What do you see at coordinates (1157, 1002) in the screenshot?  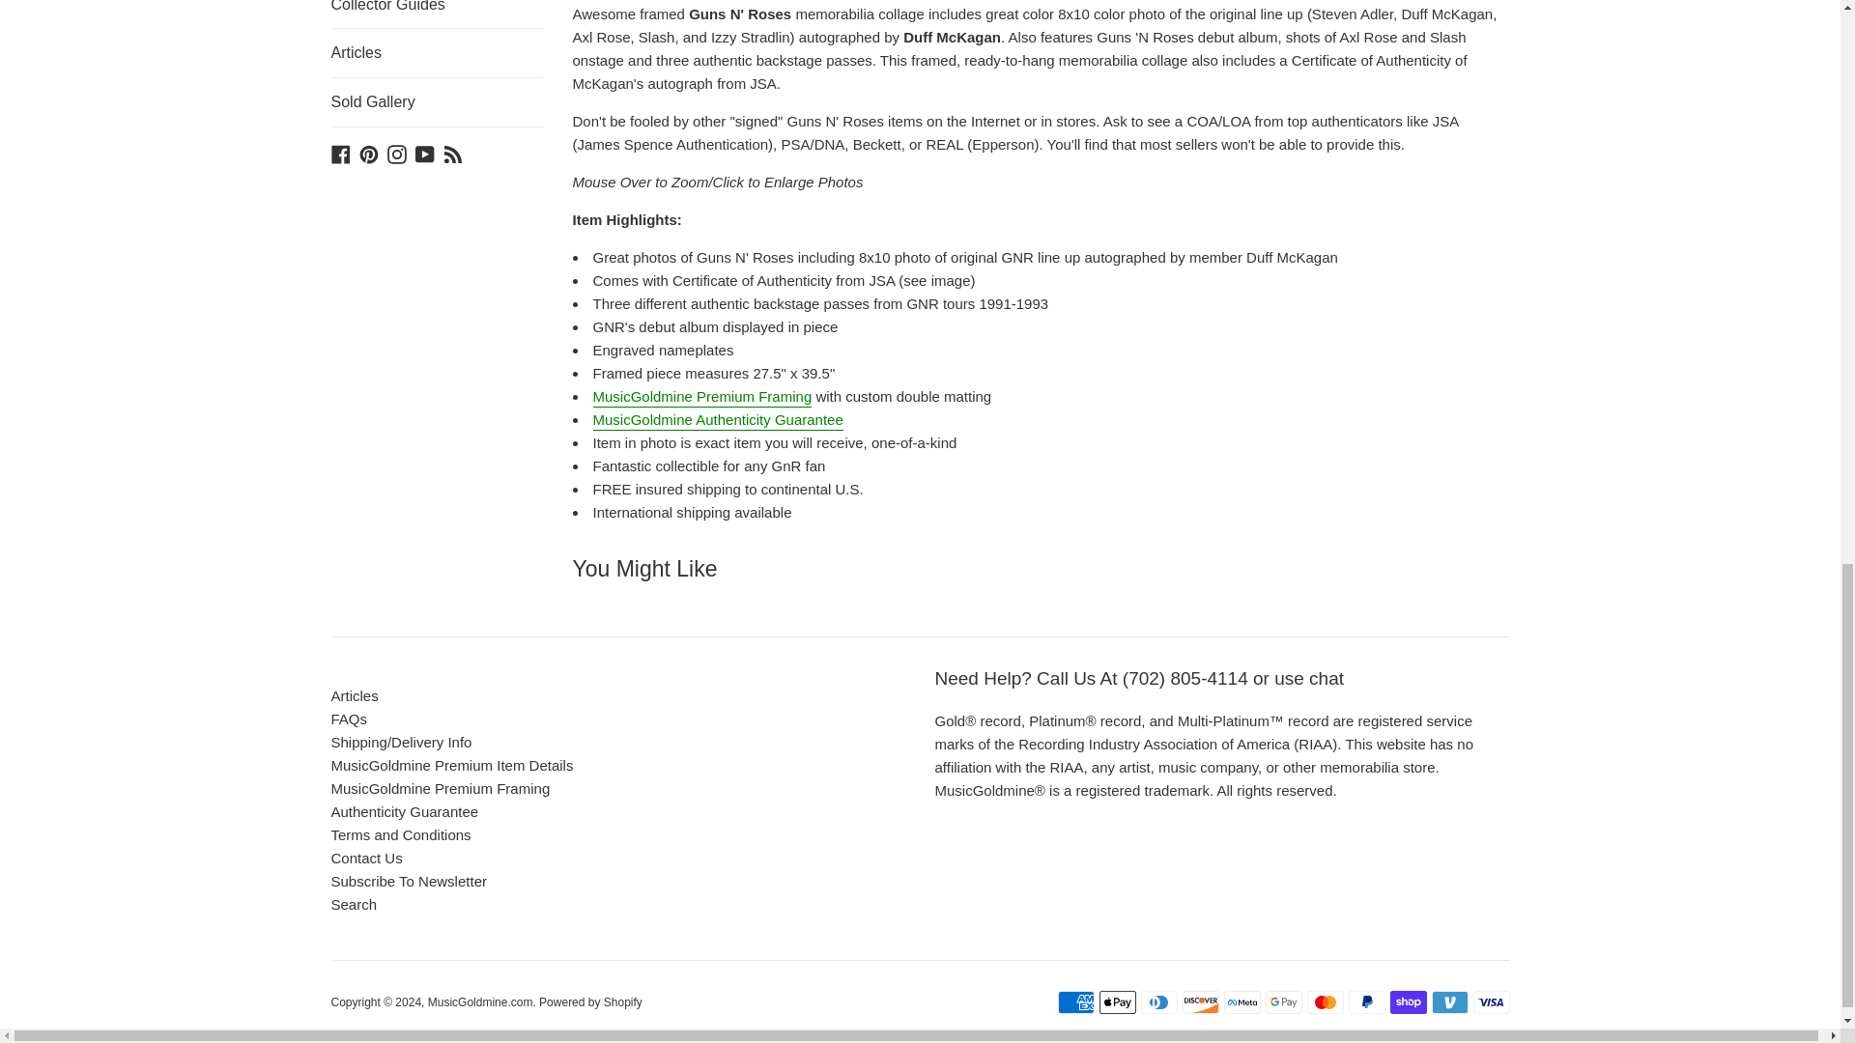 I see `Diners Club` at bounding box center [1157, 1002].